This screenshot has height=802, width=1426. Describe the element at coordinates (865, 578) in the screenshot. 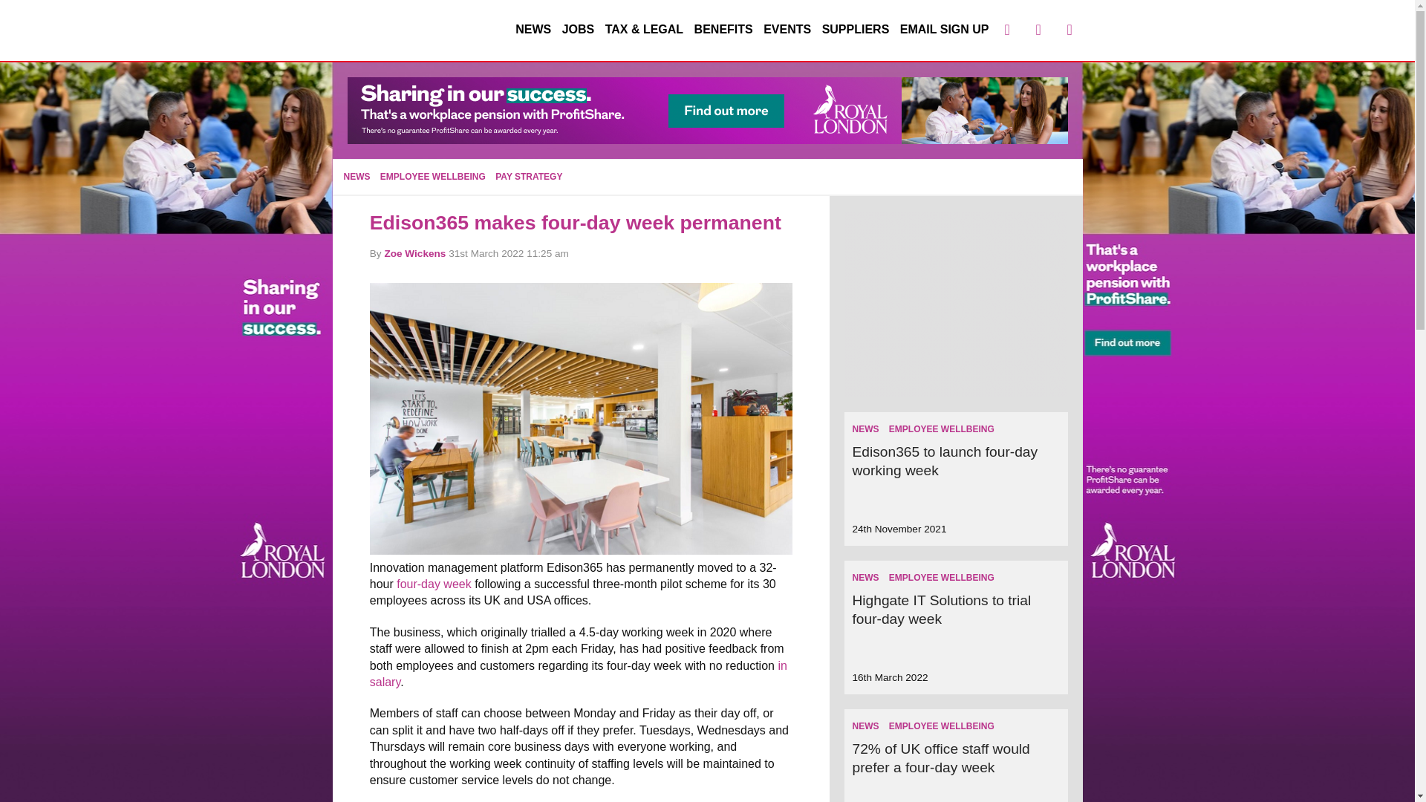

I see `NEWS` at that location.